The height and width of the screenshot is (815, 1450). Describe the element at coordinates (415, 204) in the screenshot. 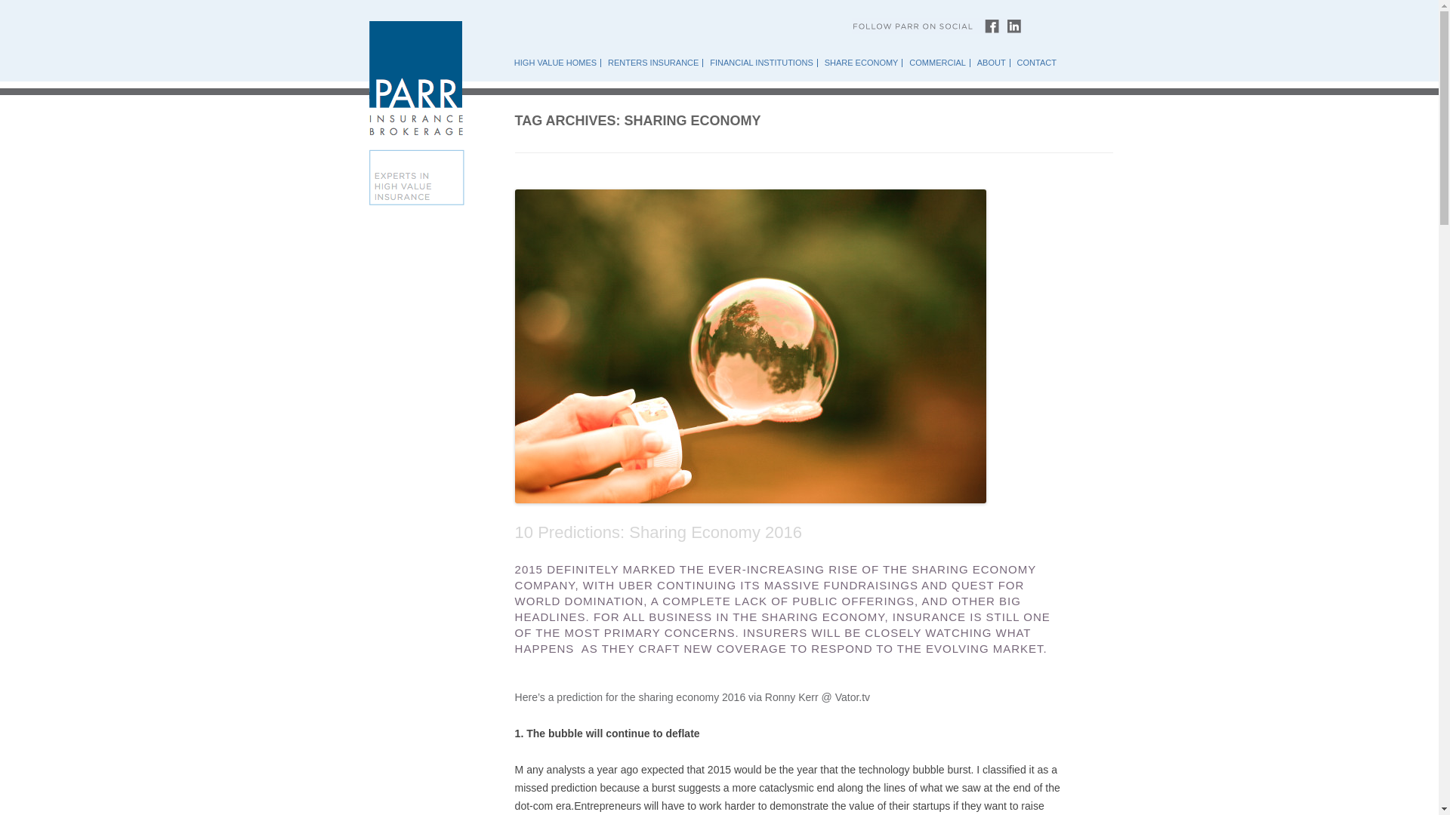

I see `Parr Insurance Brokerage, Inc.` at that location.